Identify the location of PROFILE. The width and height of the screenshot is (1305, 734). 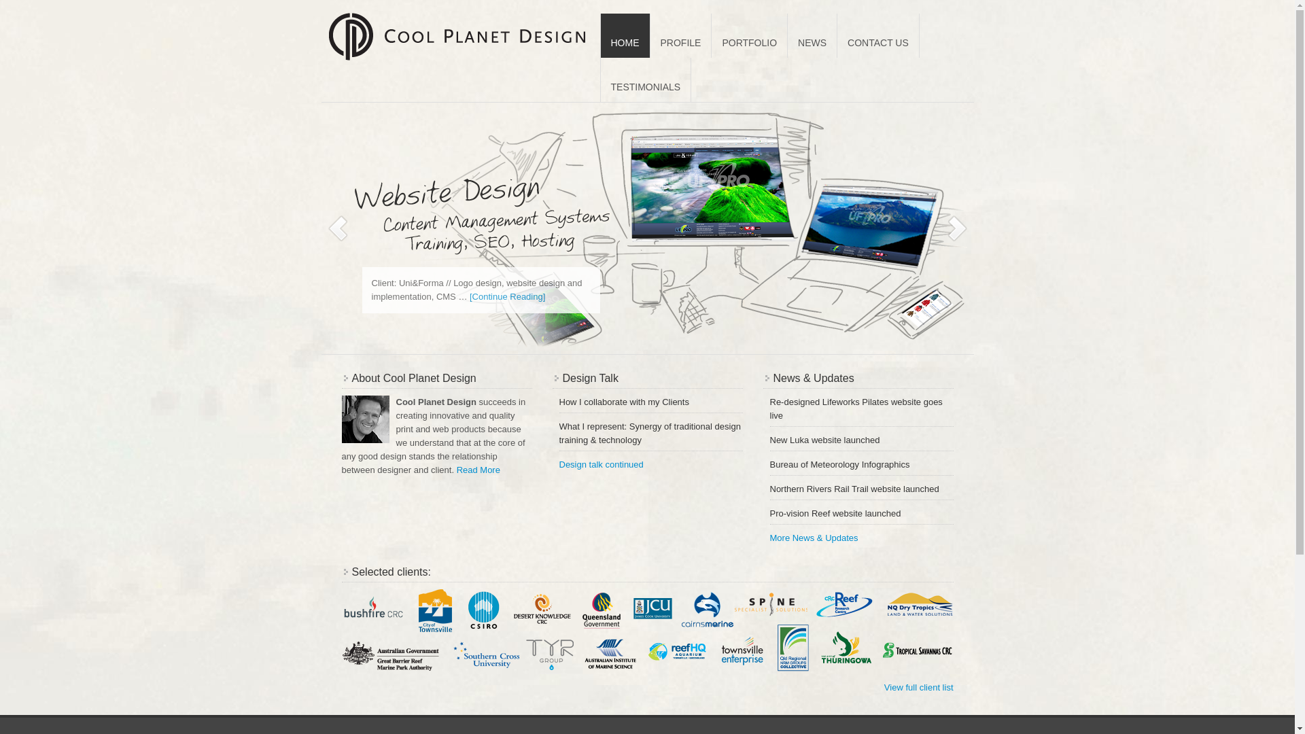
(681, 35).